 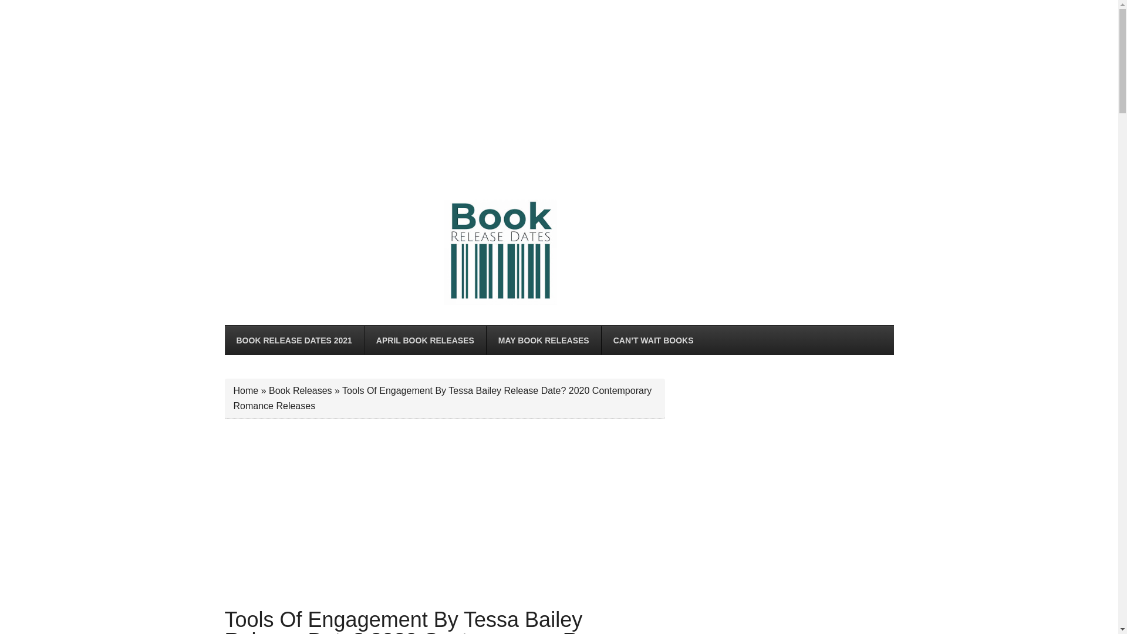 I want to click on BOOK RELEASE DATES 2021, so click(x=293, y=340).